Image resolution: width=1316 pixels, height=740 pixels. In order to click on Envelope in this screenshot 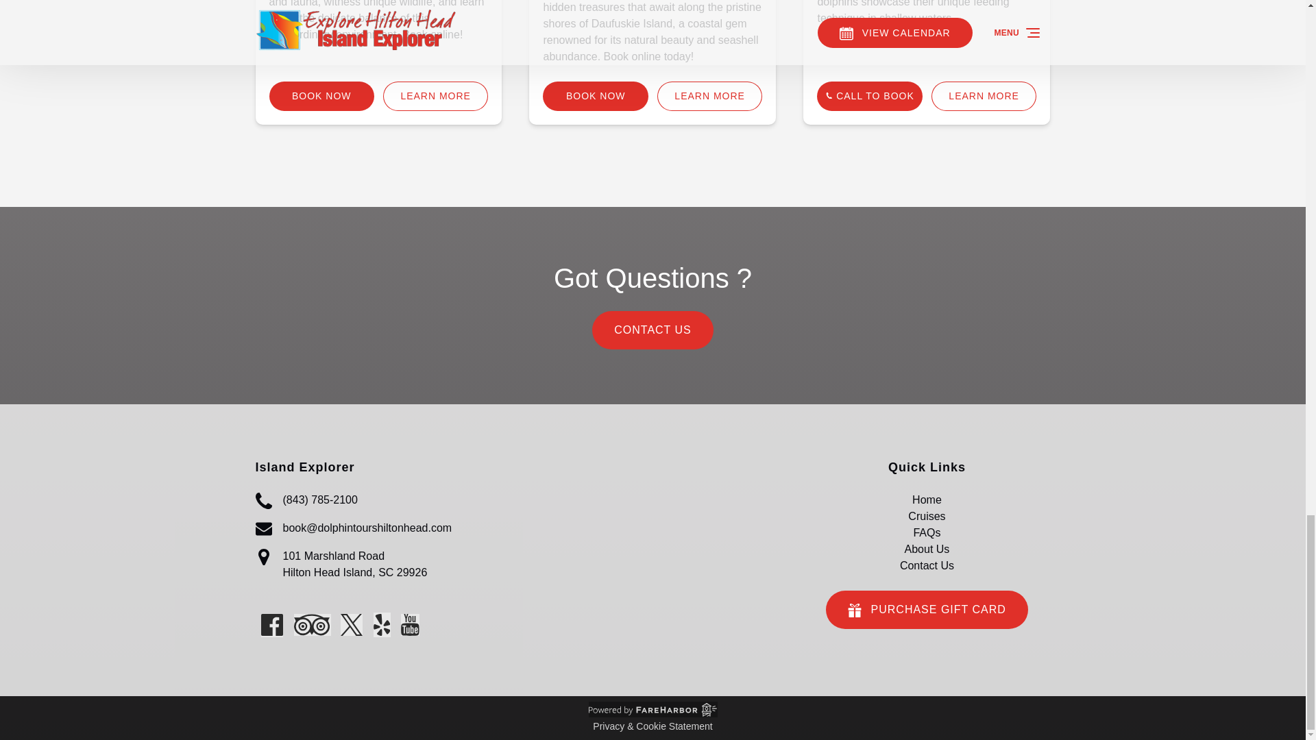, I will do `click(263, 529)`.